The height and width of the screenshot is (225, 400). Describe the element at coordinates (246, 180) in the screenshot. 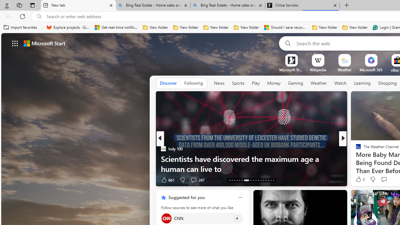

I see `AutomationID: tab-19` at that location.